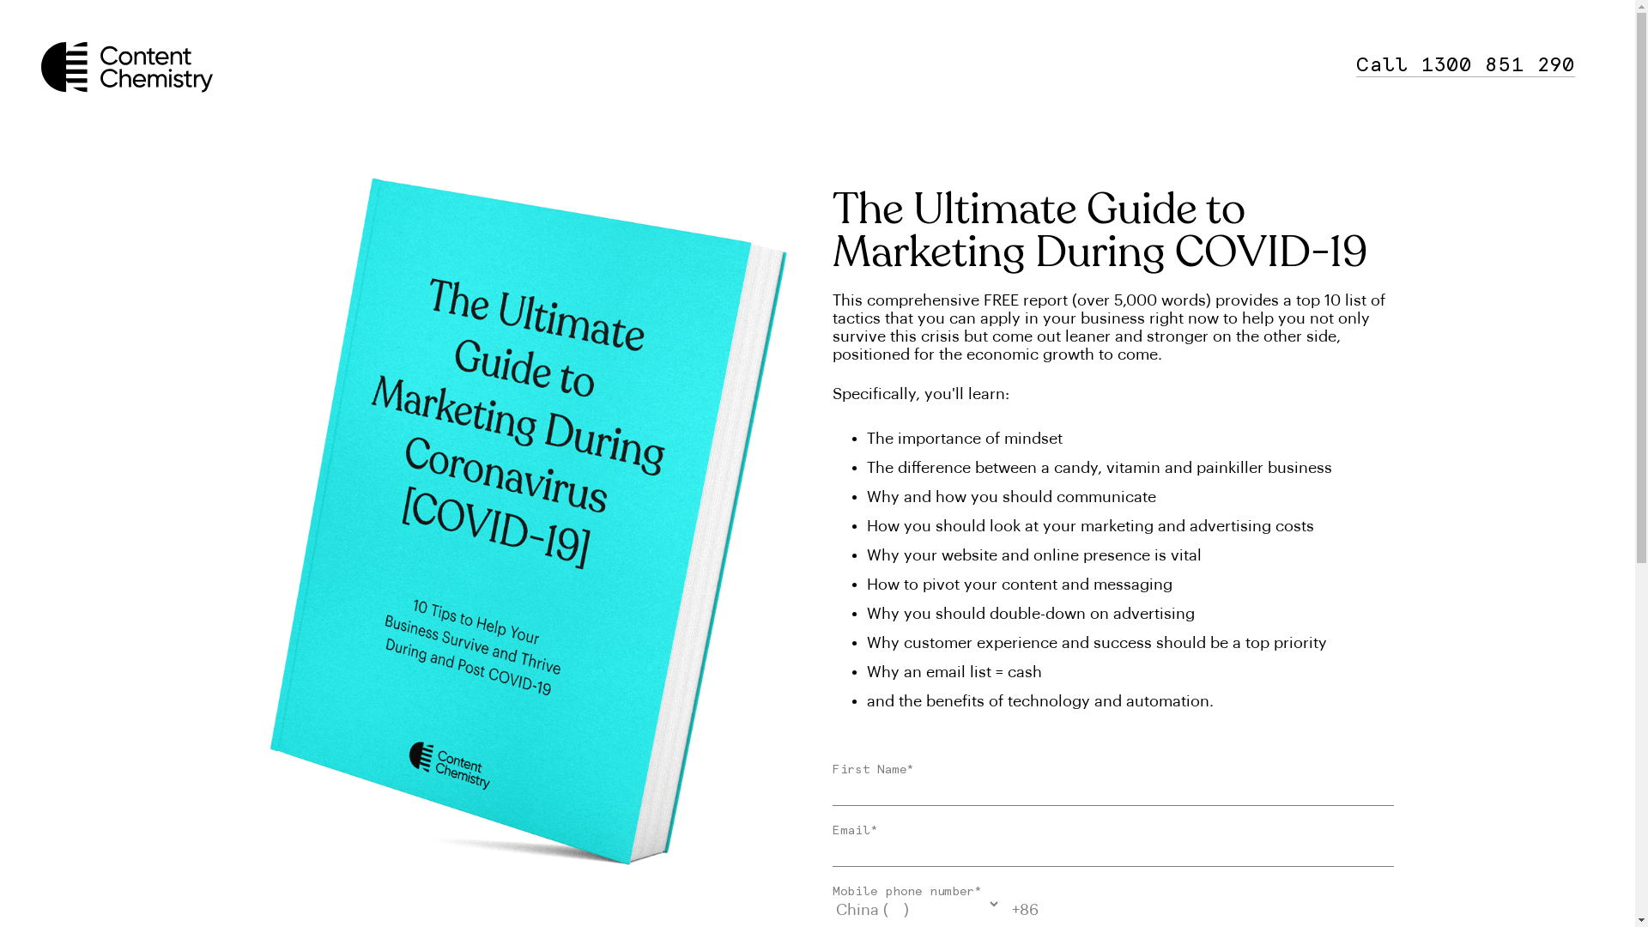  I want to click on Call 1300 851 290, so click(1466, 64).